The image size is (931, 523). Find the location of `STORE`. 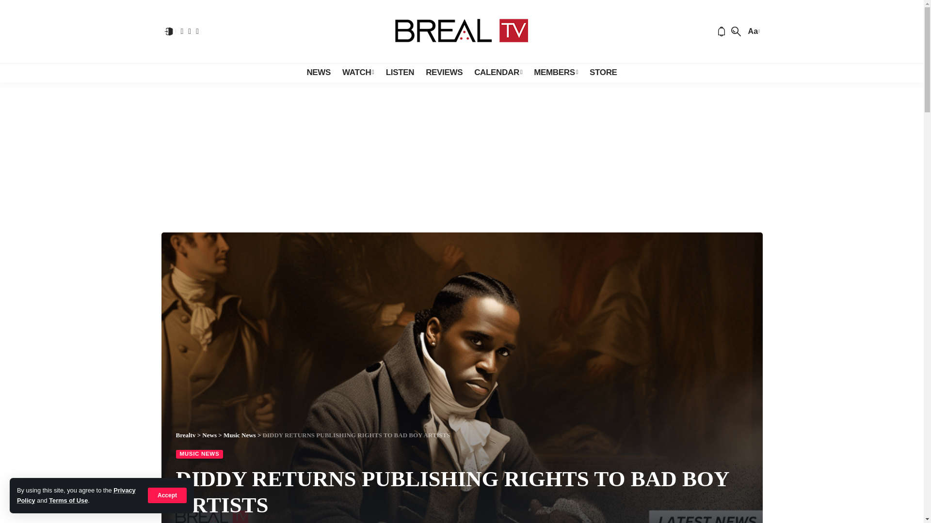

STORE is located at coordinates (603, 72).